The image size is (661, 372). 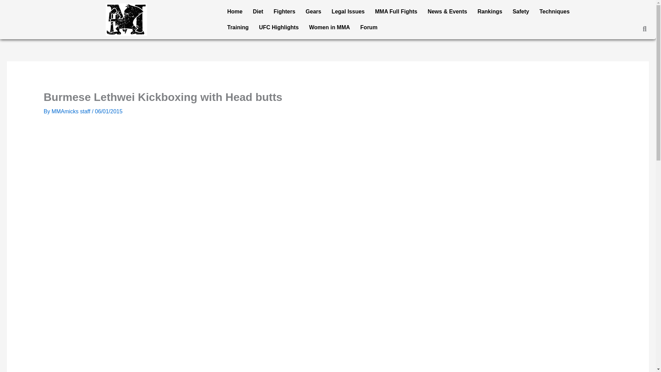 What do you see at coordinates (348, 12) in the screenshot?
I see `Legal Issues` at bounding box center [348, 12].